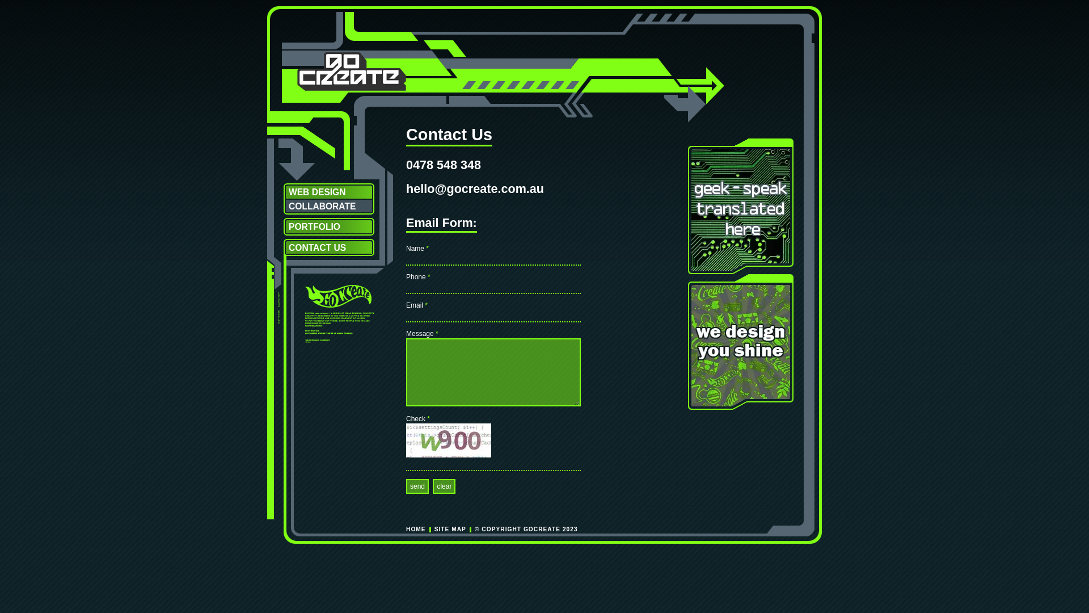 This screenshot has height=613, width=1089. I want to click on COLLABORATE, so click(329, 207).